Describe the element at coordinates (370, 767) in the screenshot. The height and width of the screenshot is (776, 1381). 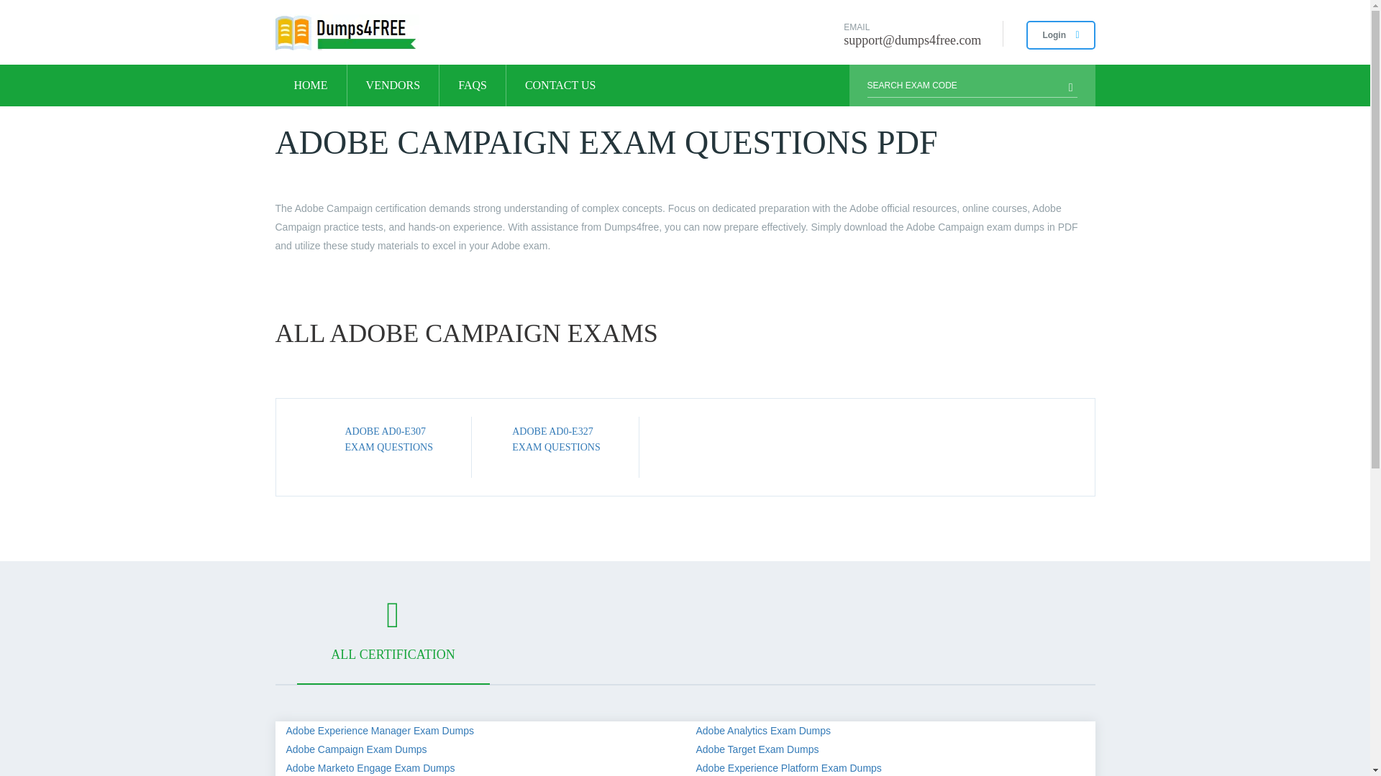
I see `Adobe Marketo Engage Exam Dumps` at that location.